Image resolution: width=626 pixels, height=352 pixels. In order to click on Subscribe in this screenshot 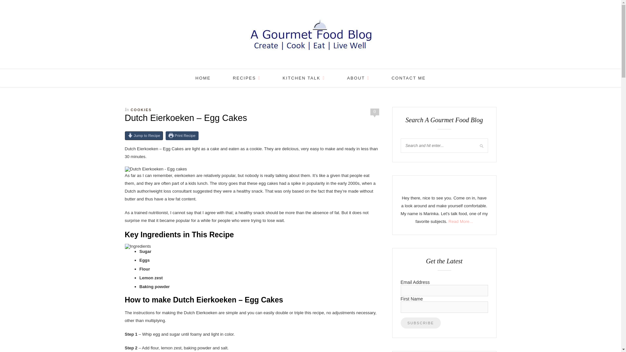, I will do `click(421, 323)`.